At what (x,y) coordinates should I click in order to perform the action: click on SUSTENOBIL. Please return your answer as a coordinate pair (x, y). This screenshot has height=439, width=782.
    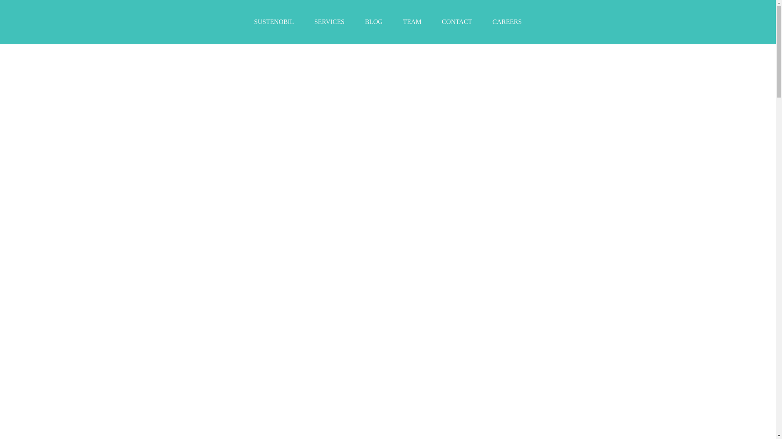
    Looking at the image, I should click on (274, 22).